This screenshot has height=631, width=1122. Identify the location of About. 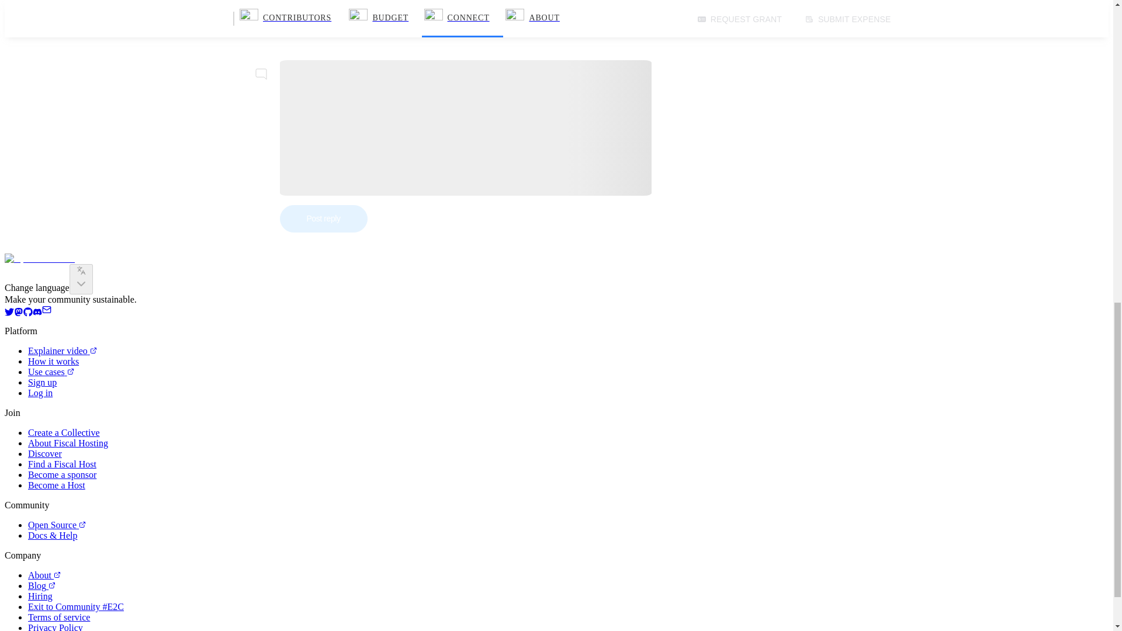
(44, 575).